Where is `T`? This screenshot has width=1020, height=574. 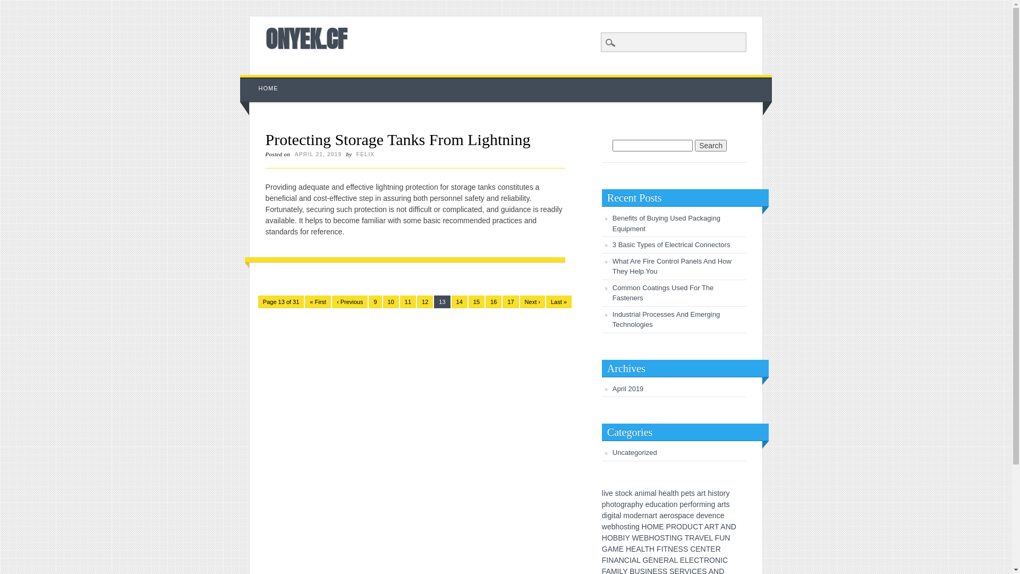
T is located at coordinates (717, 527).